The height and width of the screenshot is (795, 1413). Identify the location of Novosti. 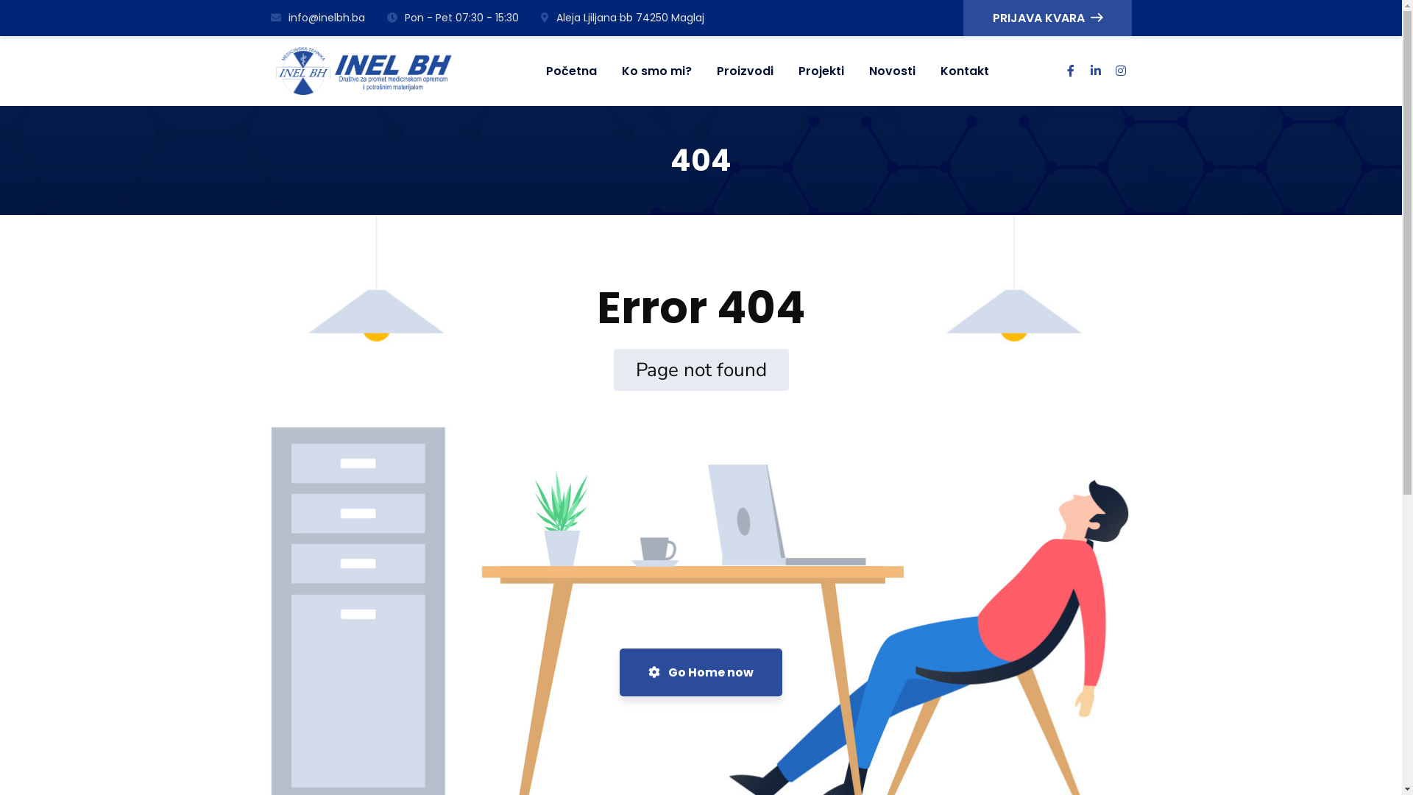
(892, 71).